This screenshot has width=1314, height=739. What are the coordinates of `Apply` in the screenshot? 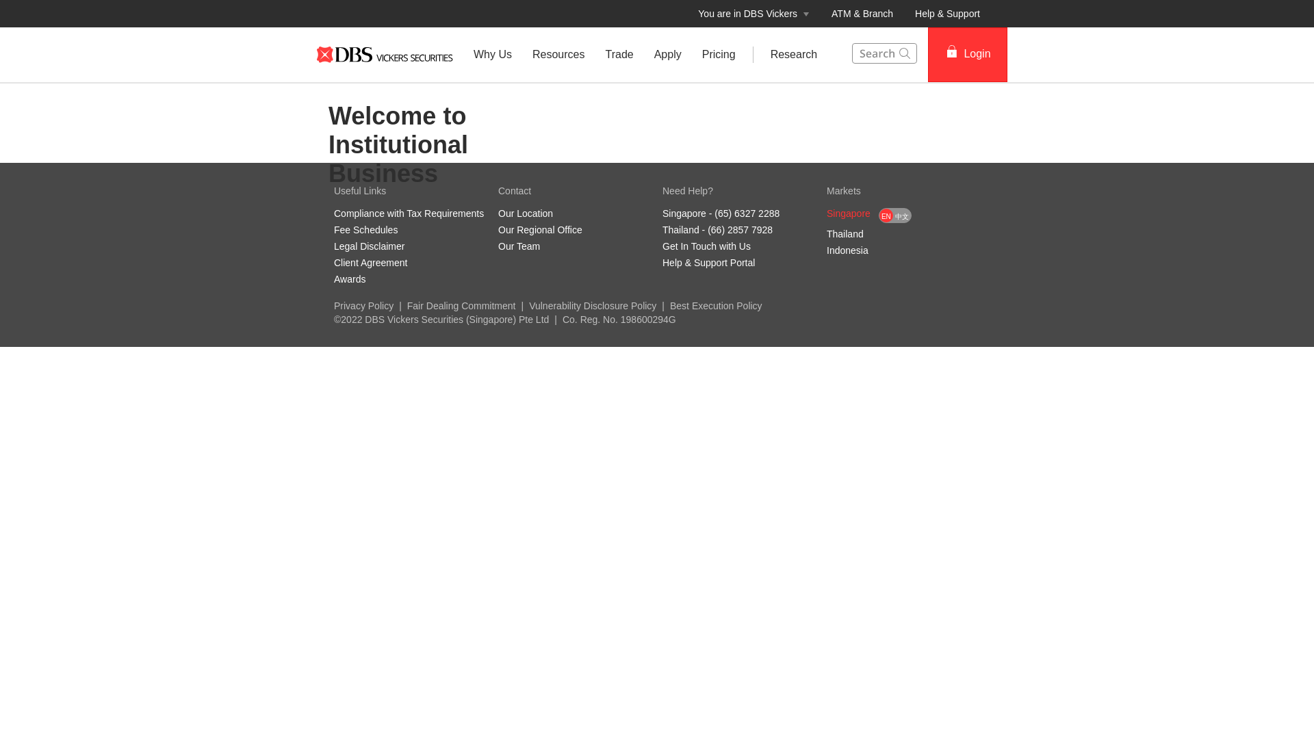 It's located at (668, 55).